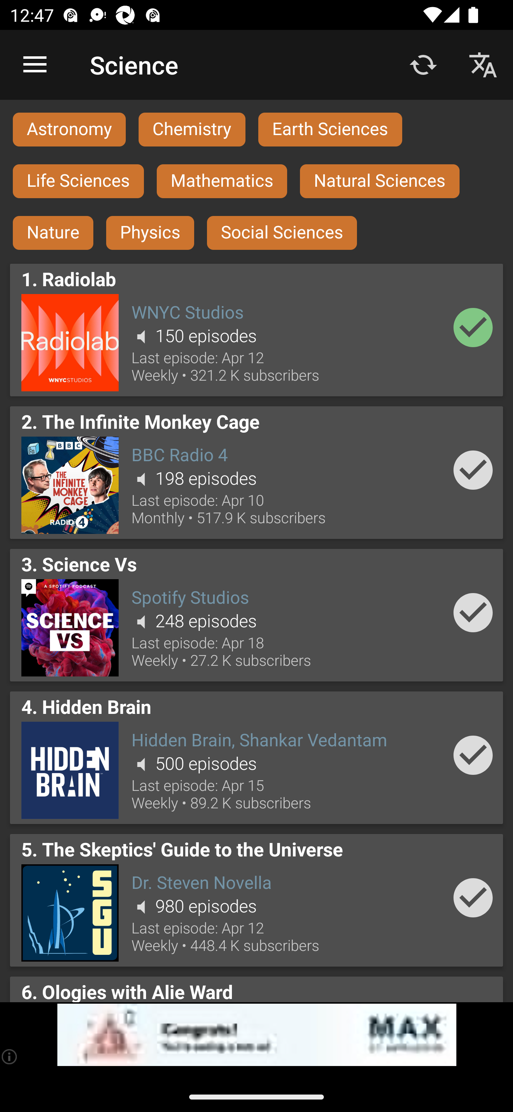 Image resolution: width=513 pixels, height=1112 pixels. I want to click on app-monetization, so click(256, 1035).